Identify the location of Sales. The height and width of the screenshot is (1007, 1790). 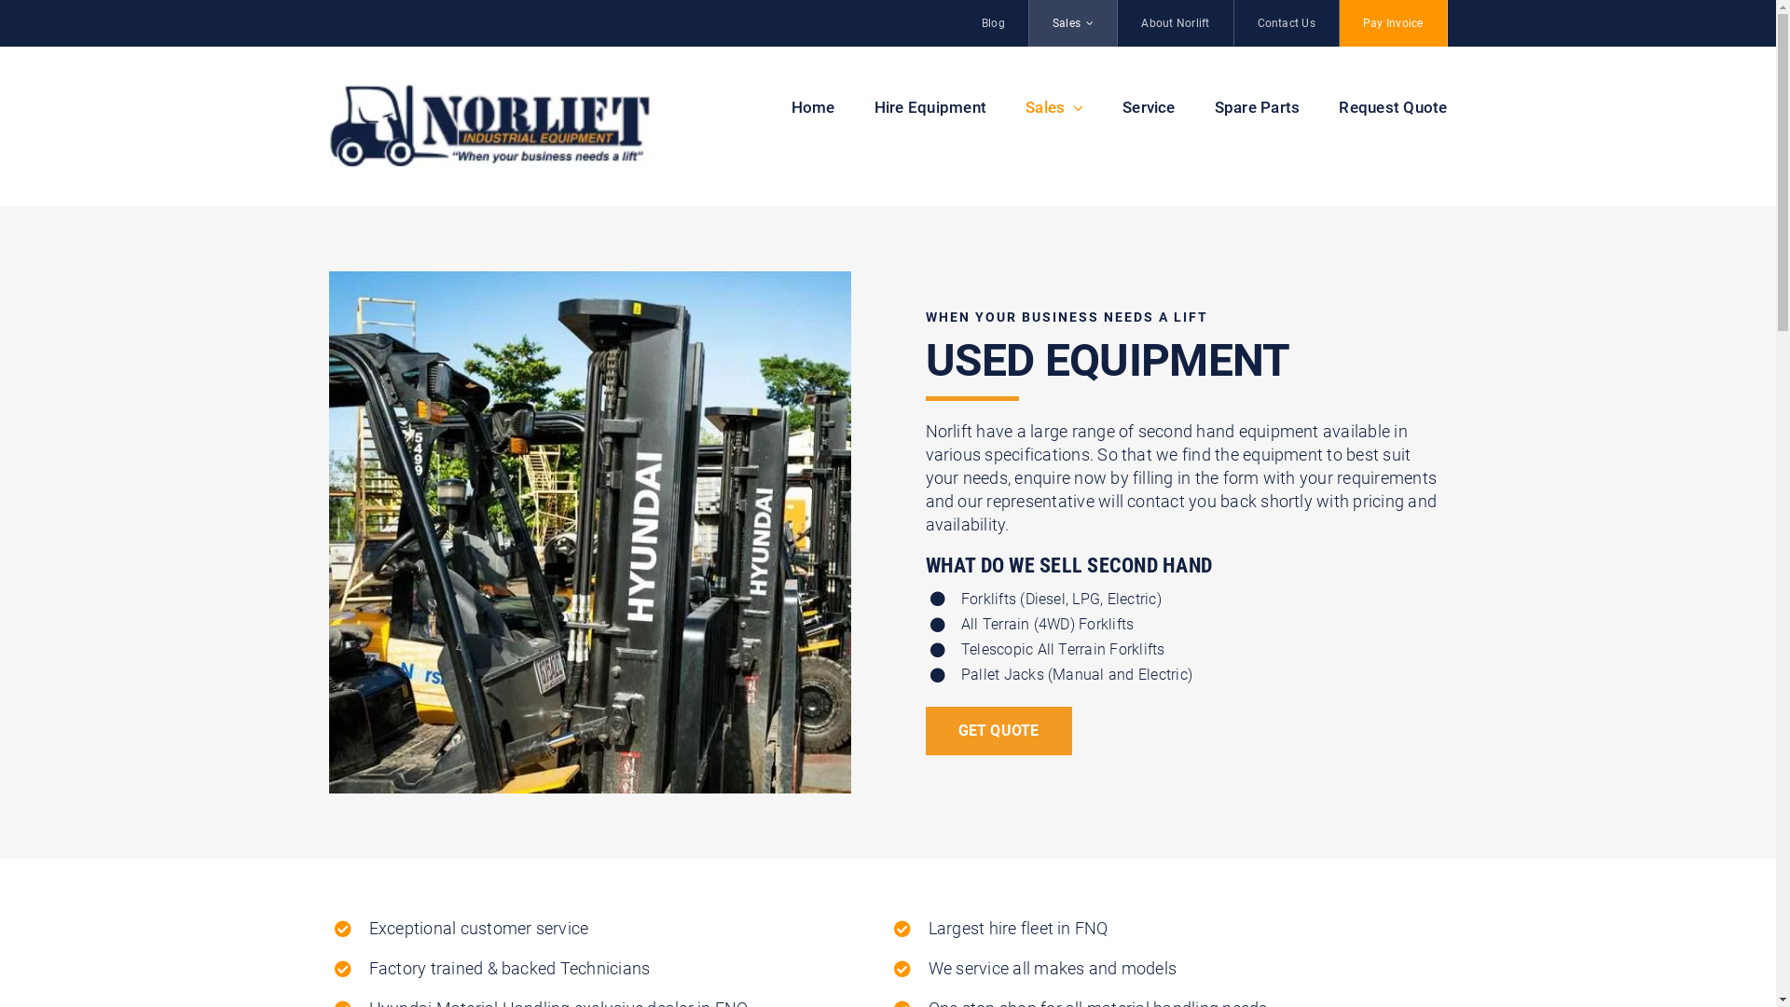
(1054, 107).